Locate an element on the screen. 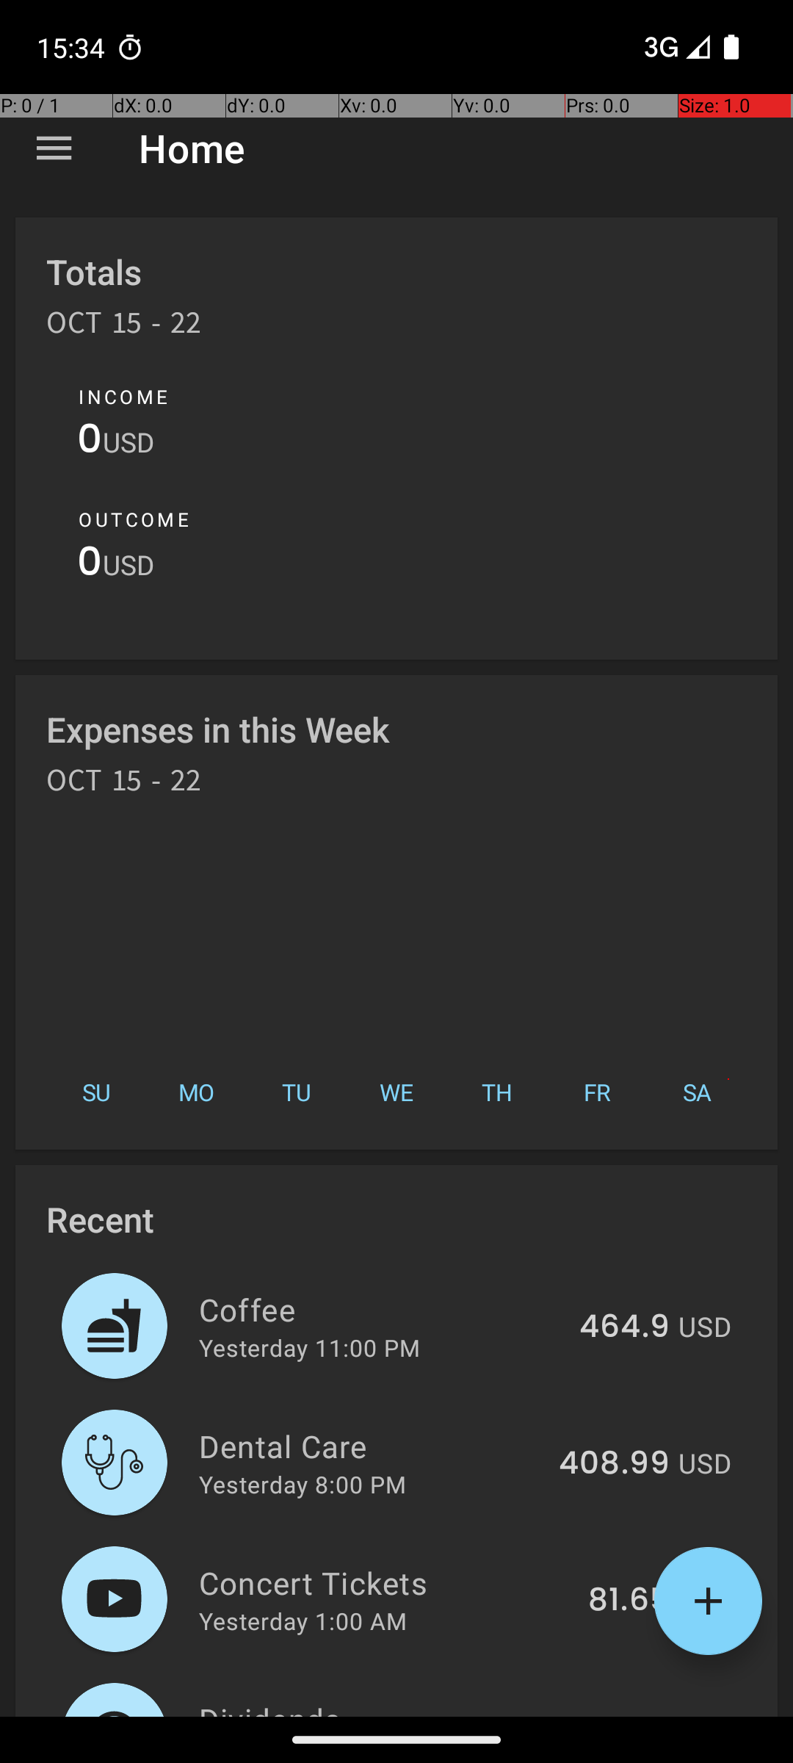 The width and height of the screenshot is (793, 1763). Dividends is located at coordinates (374, 1707).